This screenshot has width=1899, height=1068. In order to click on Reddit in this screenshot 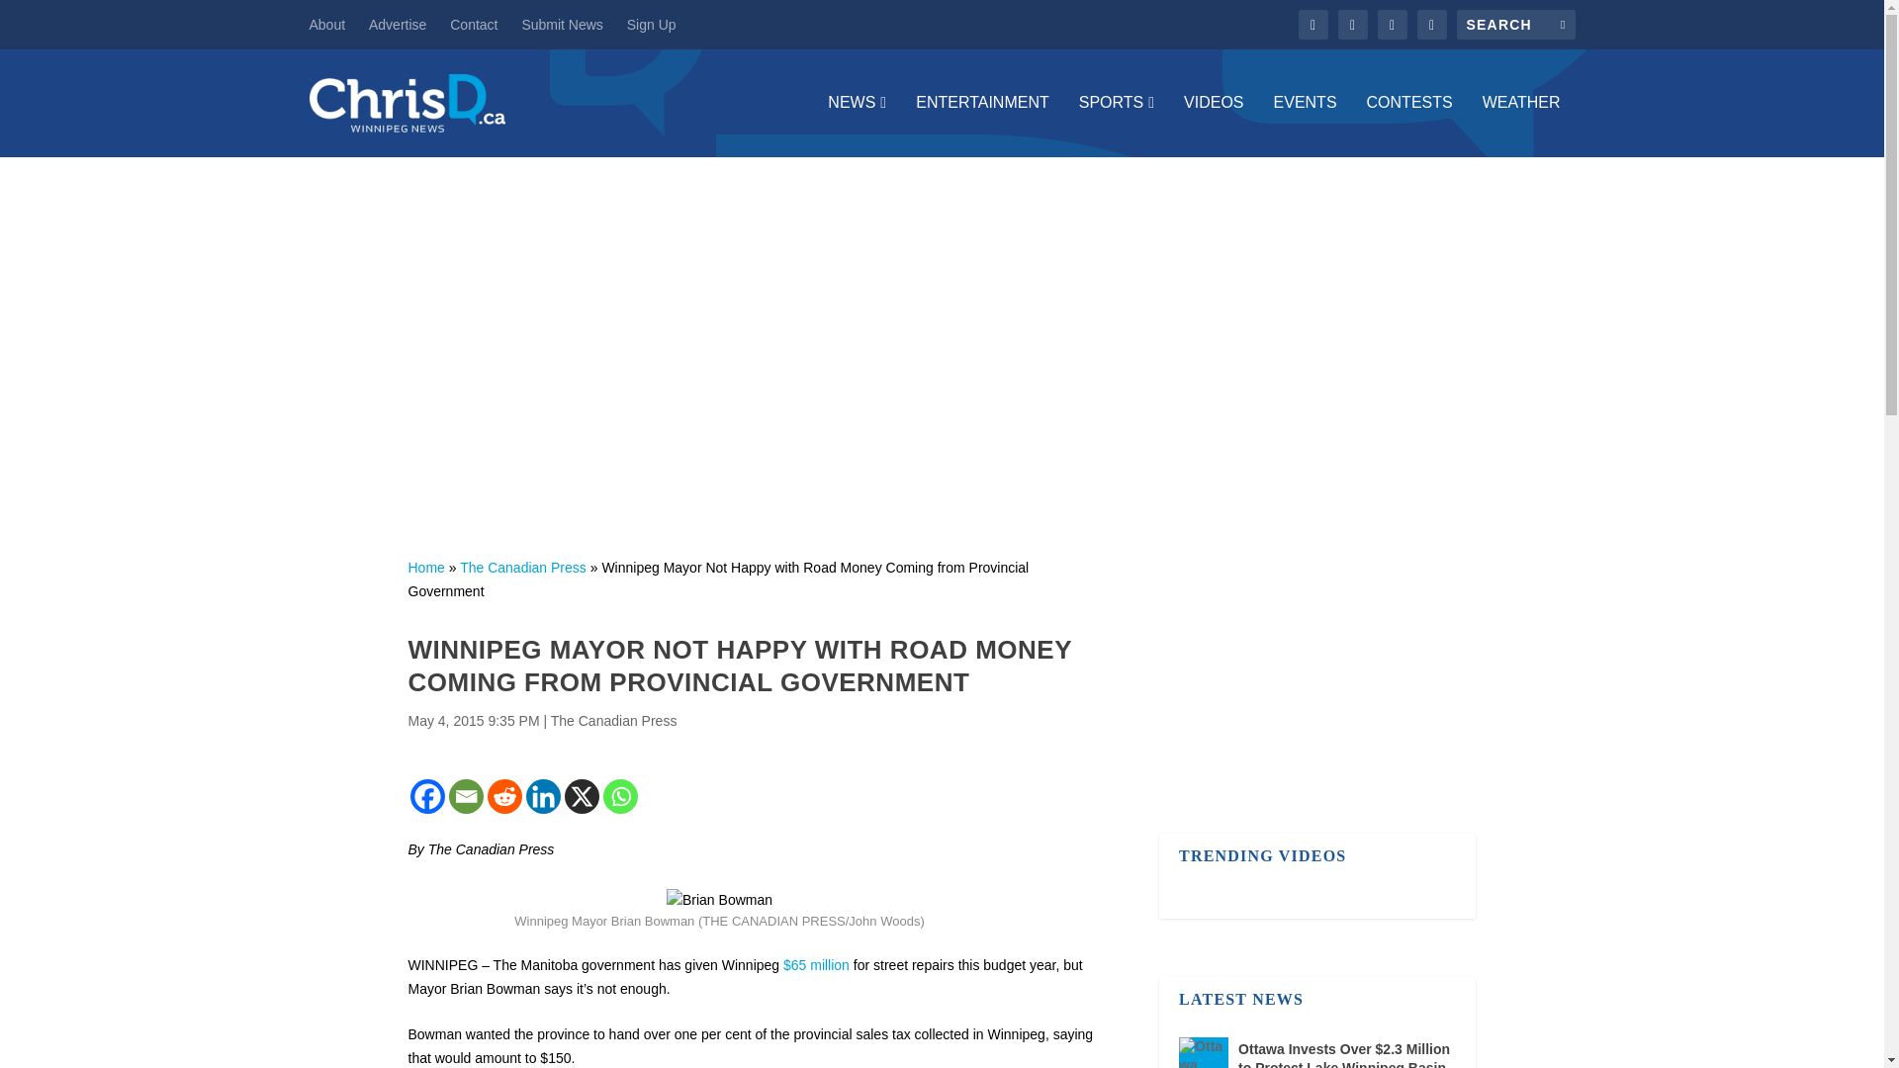, I will do `click(502, 796)`.